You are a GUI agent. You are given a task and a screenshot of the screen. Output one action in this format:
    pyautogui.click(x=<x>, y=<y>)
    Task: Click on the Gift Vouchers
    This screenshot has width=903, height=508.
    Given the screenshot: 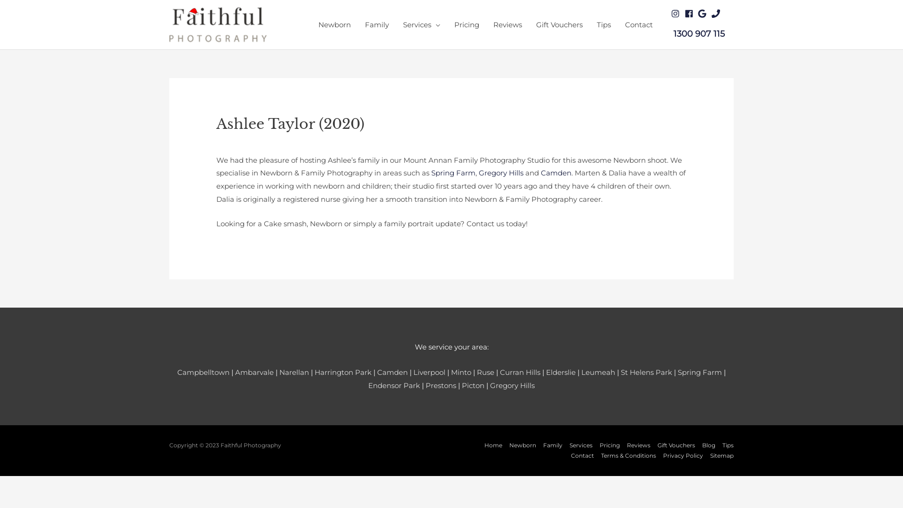 What is the action you would take?
    pyautogui.click(x=560, y=24)
    